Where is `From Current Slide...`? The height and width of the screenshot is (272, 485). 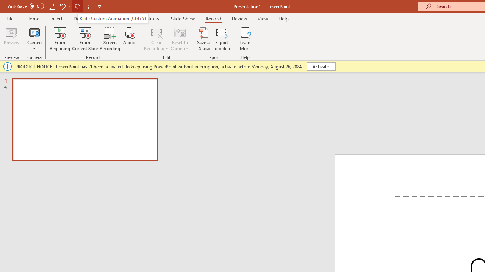
From Current Slide... is located at coordinates (85, 39).